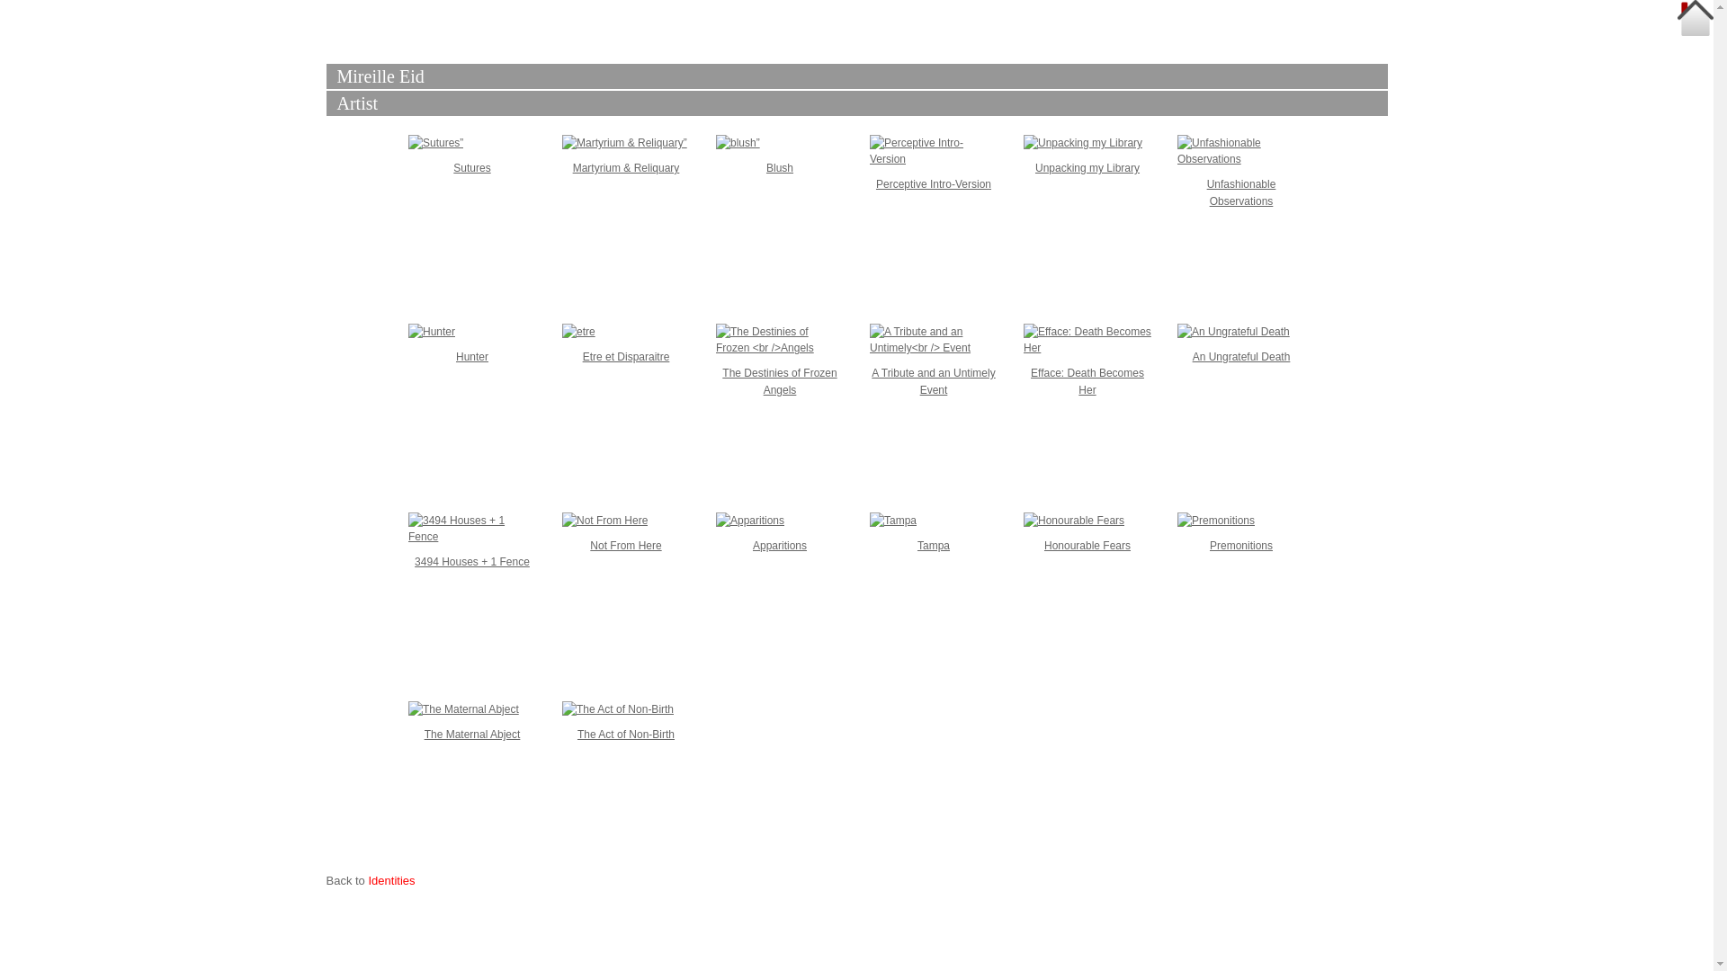 This screenshot has height=971, width=1727. I want to click on Mireille Eid
Artist, so click(856, 83).